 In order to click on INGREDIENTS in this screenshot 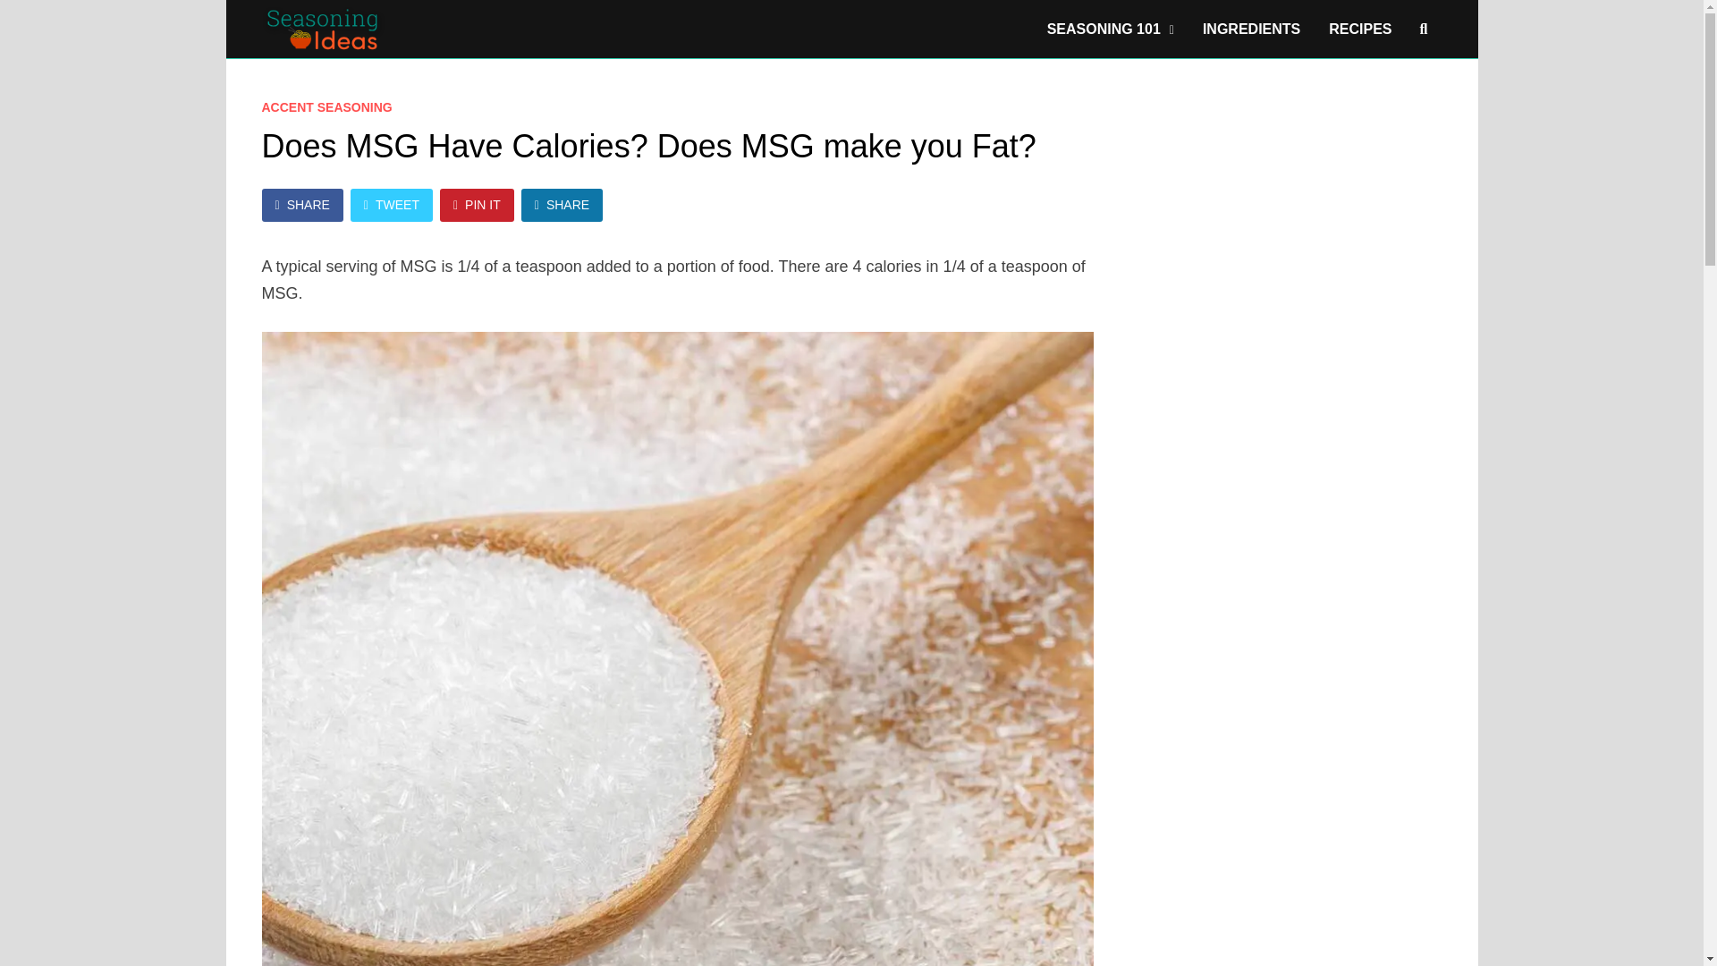, I will do `click(1251, 29)`.